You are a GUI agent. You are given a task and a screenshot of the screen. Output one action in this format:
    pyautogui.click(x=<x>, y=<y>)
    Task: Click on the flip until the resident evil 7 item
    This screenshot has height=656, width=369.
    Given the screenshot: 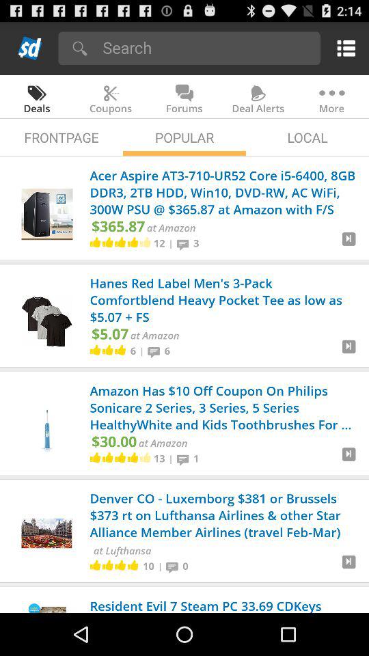 What is the action you would take?
    pyautogui.click(x=224, y=606)
    